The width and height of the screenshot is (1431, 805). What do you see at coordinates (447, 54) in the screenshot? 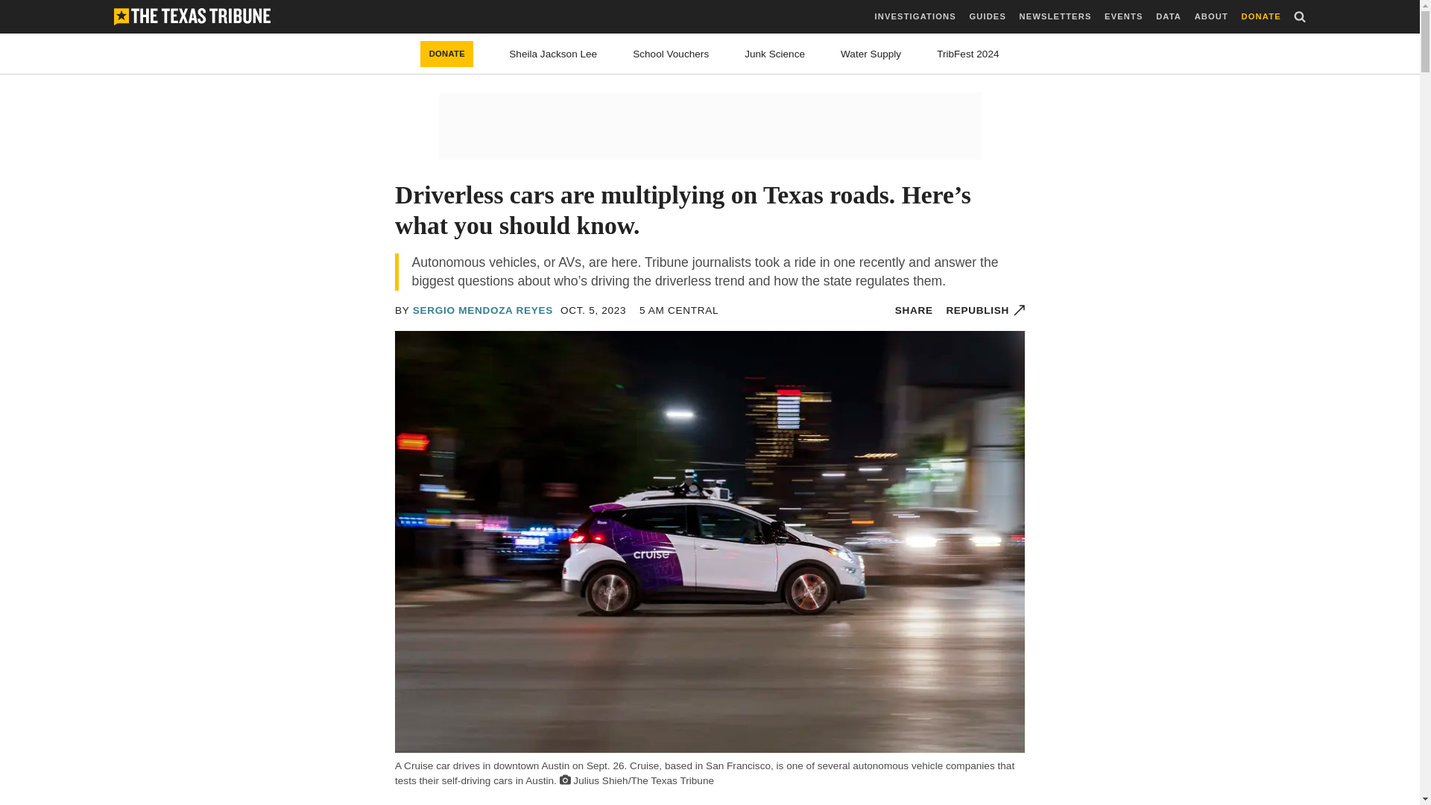
I see `DONATE` at bounding box center [447, 54].